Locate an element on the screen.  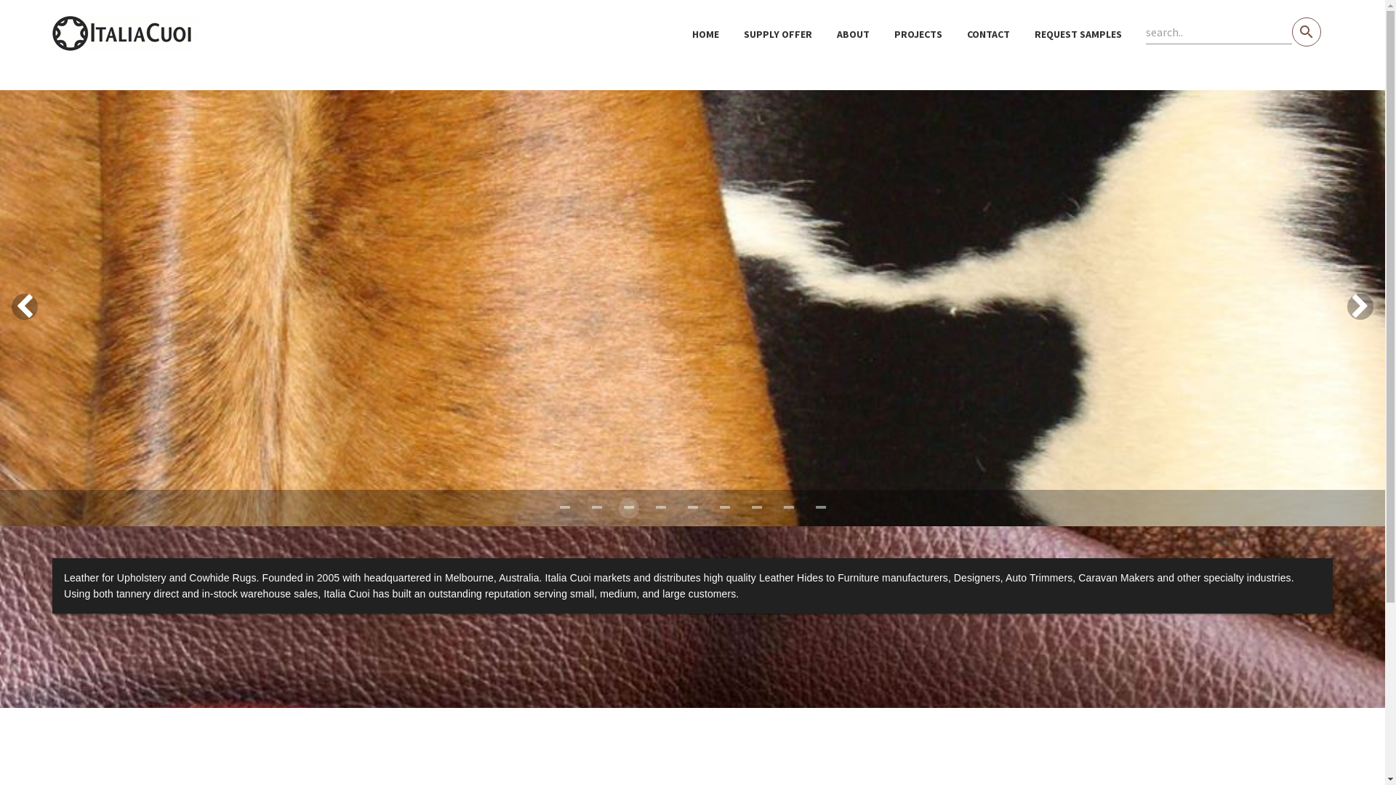
2 is located at coordinates (628, 508).